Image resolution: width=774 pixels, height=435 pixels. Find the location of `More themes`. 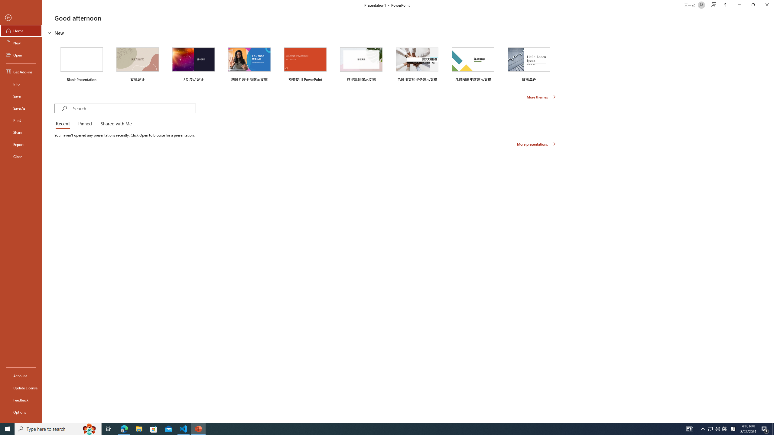

More themes is located at coordinates (541, 97).